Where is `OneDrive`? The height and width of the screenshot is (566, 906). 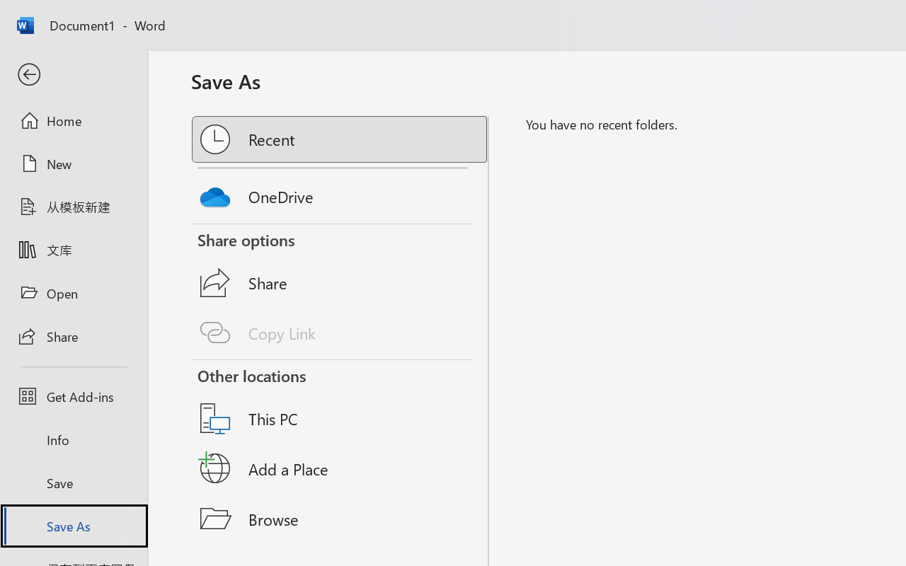
OneDrive is located at coordinates (340, 193).